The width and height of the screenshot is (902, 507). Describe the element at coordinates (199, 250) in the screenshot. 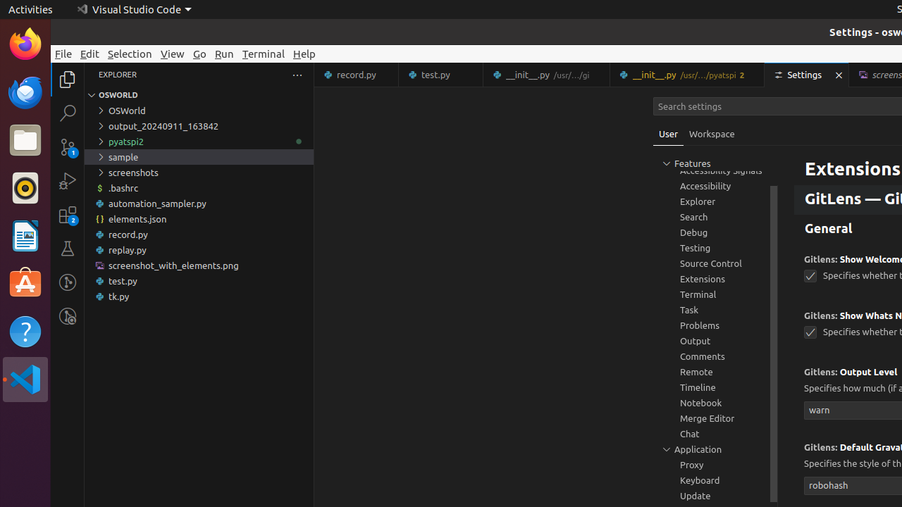

I see `replay.py` at that location.